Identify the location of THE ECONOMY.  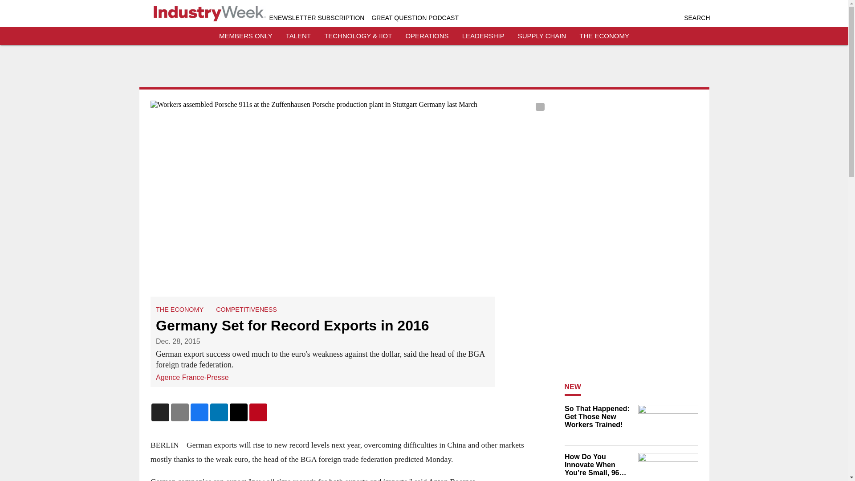
(604, 36).